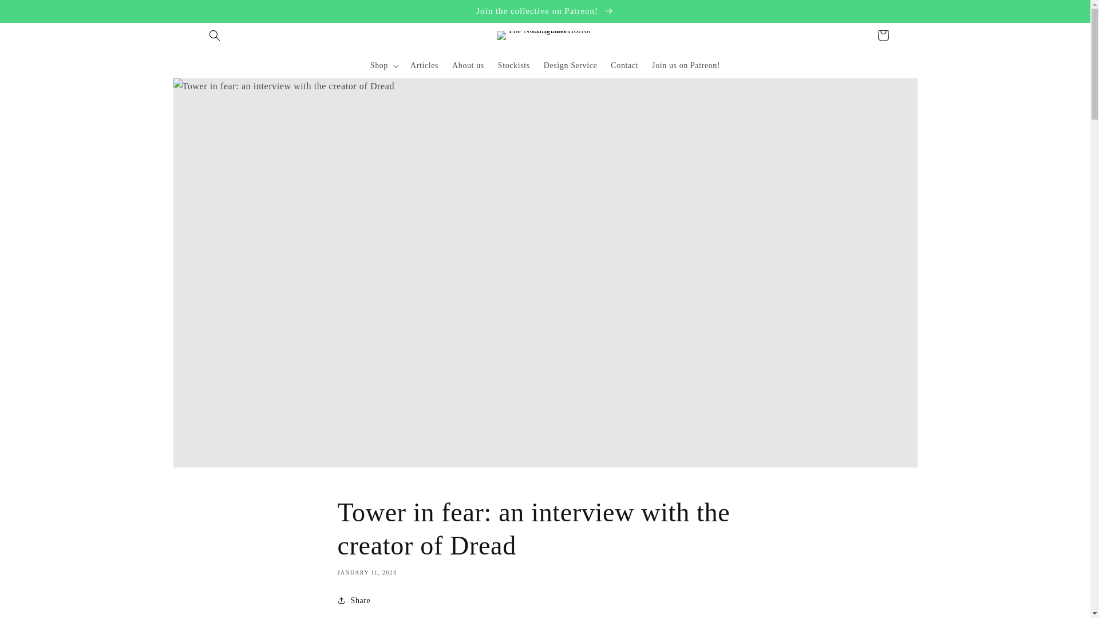  Describe the element at coordinates (468, 65) in the screenshot. I see `About us` at that location.